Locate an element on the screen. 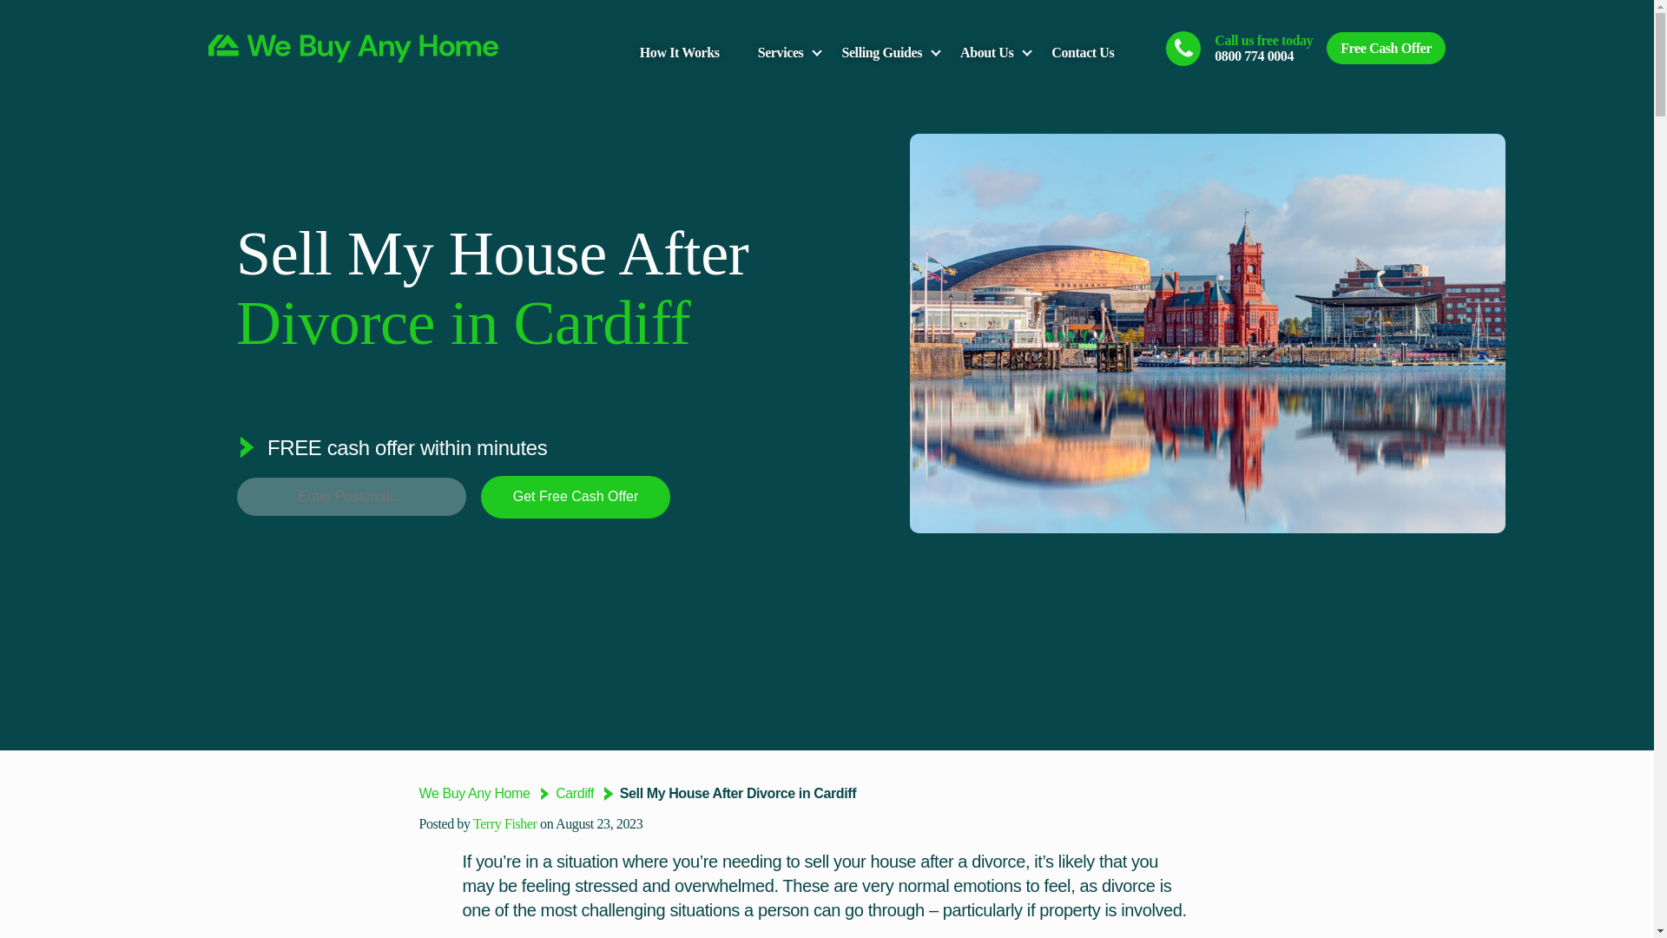 The height and width of the screenshot is (938, 1667). Free Cash Offer is located at coordinates (1386, 48).